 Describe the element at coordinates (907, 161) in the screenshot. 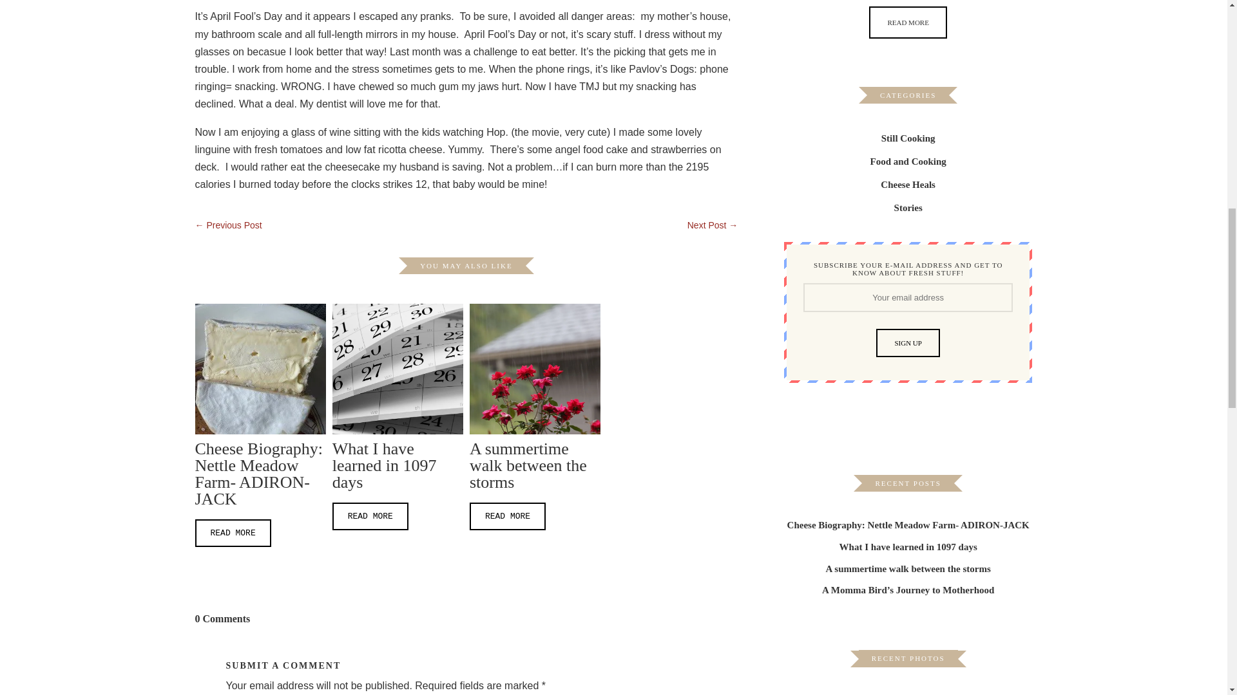

I see `Food and Cooking` at that location.